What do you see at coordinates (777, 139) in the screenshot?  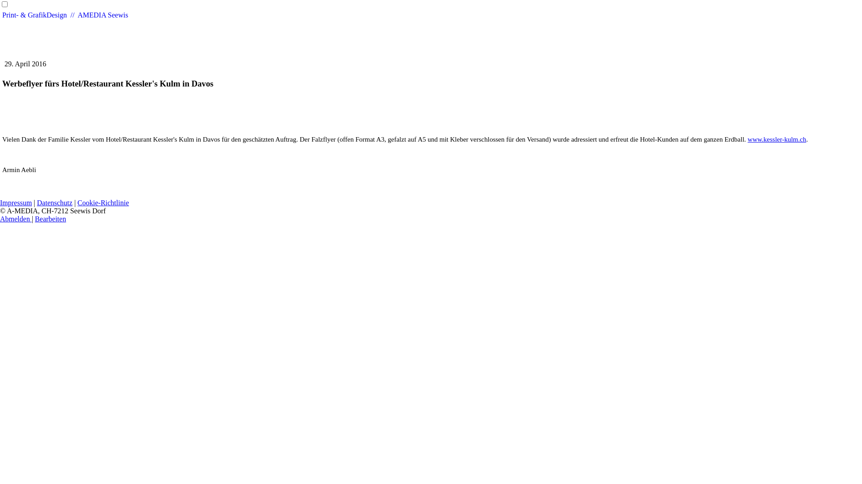 I see `www.kessler-kulm.ch` at bounding box center [777, 139].